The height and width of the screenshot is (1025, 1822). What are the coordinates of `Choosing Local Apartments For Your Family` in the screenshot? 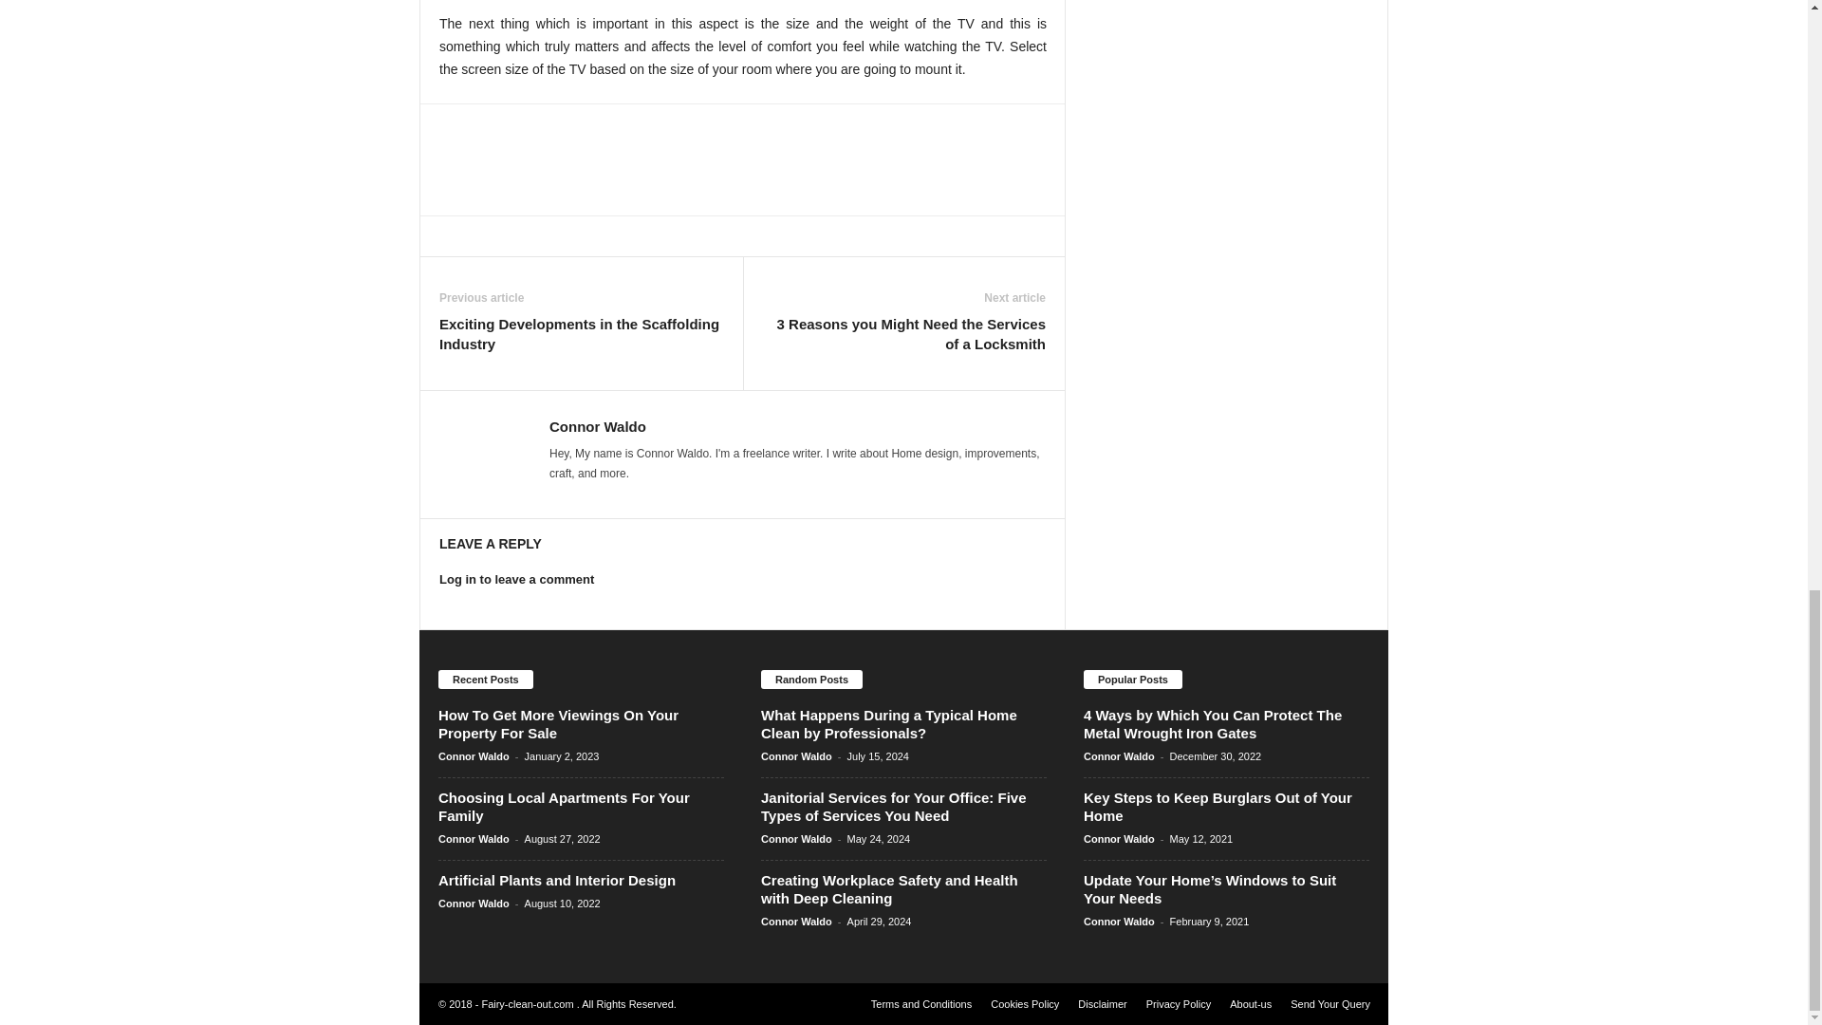 It's located at (564, 807).